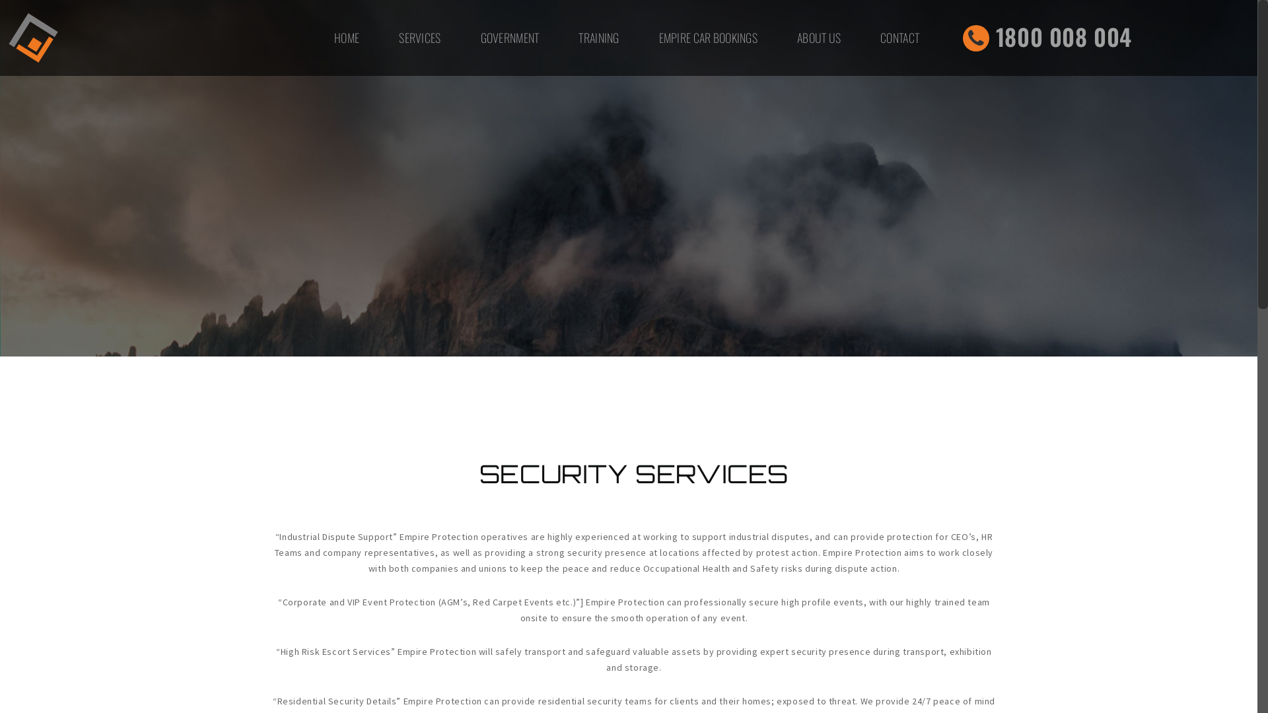 The image size is (1268, 713). I want to click on EMPIRE CAR BOOKINGS, so click(708, 38).